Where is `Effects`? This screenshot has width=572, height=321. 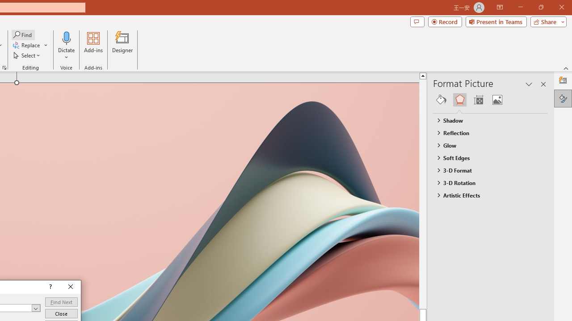 Effects is located at coordinates (459, 100).